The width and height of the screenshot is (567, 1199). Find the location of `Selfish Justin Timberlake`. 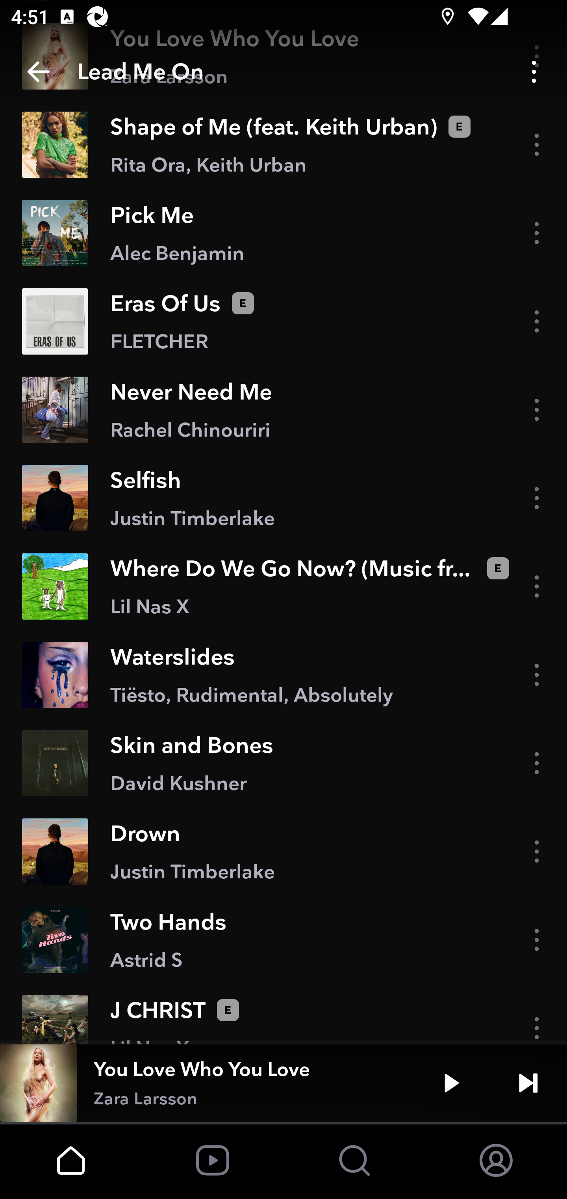

Selfish Justin Timberlake is located at coordinates (283, 498).